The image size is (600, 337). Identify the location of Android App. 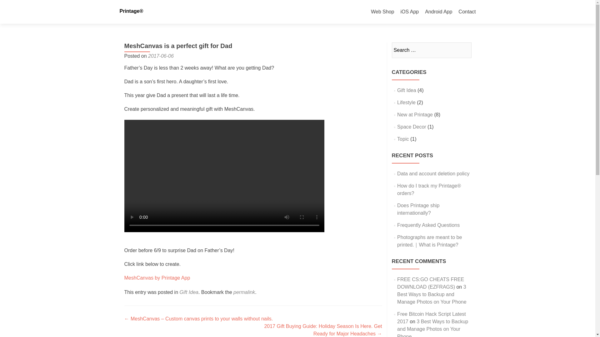
(438, 12).